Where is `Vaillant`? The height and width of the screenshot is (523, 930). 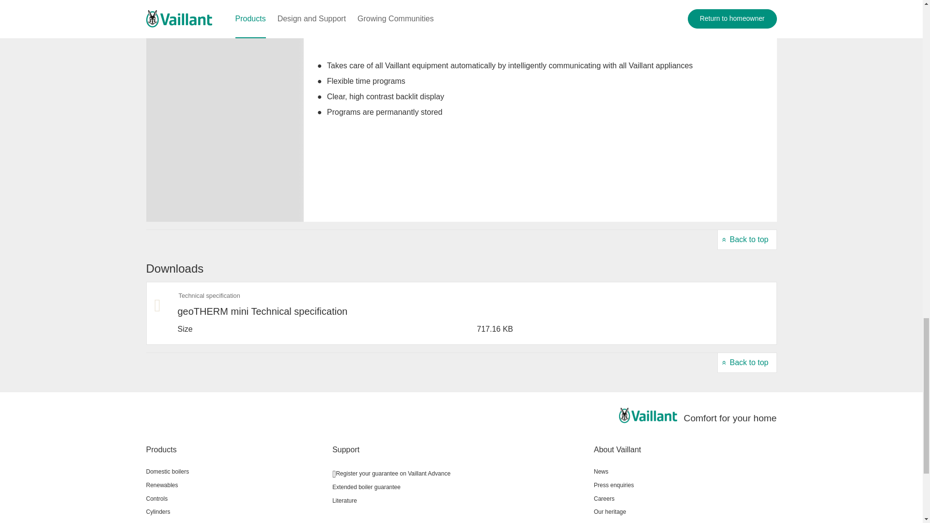
Vaillant is located at coordinates (648, 415).